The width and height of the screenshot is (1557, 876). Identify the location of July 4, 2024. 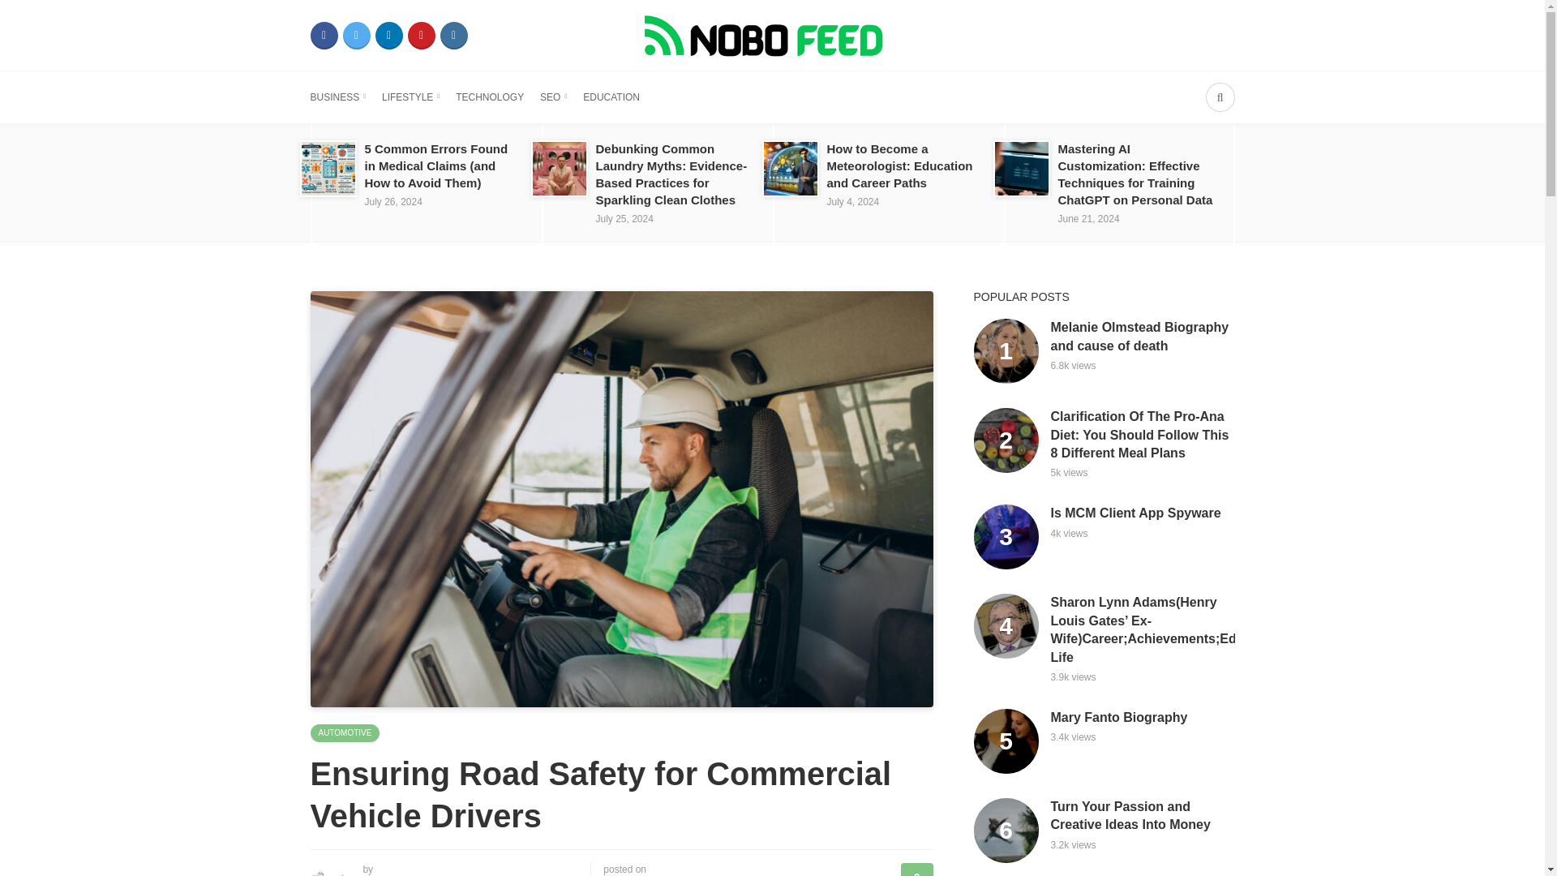
(853, 201).